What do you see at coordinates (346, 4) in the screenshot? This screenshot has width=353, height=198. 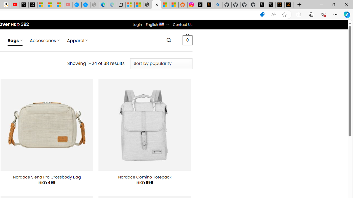 I see `Close` at bounding box center [346, 4].